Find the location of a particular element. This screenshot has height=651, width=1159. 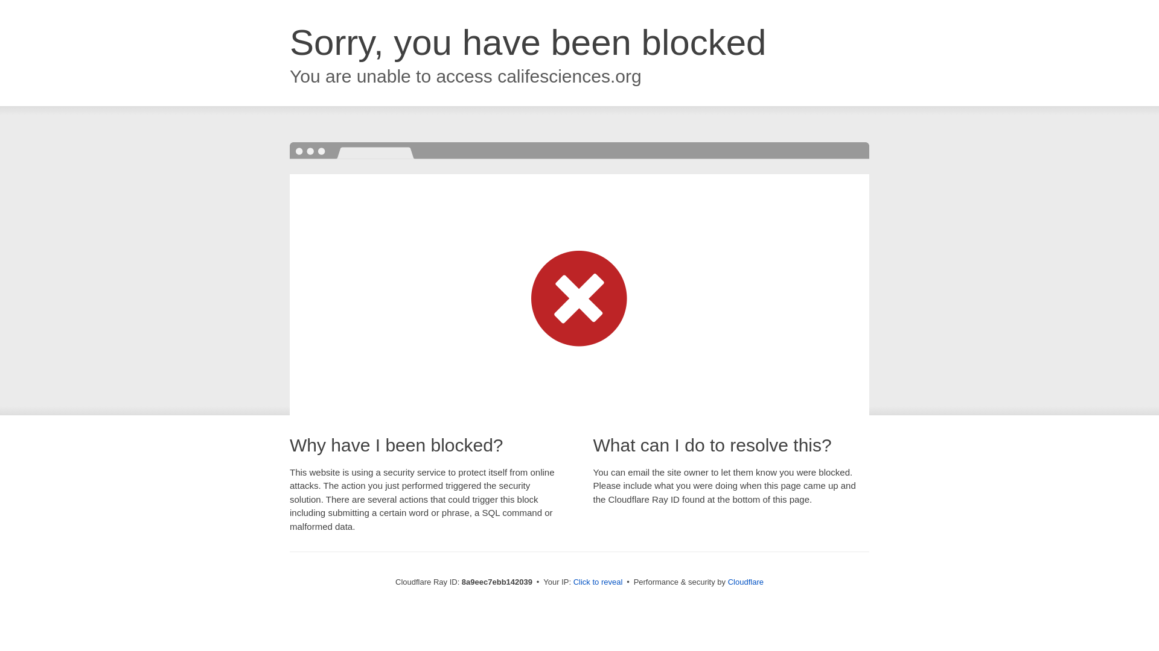

Cloudflare is located at coordinates (746, 582).